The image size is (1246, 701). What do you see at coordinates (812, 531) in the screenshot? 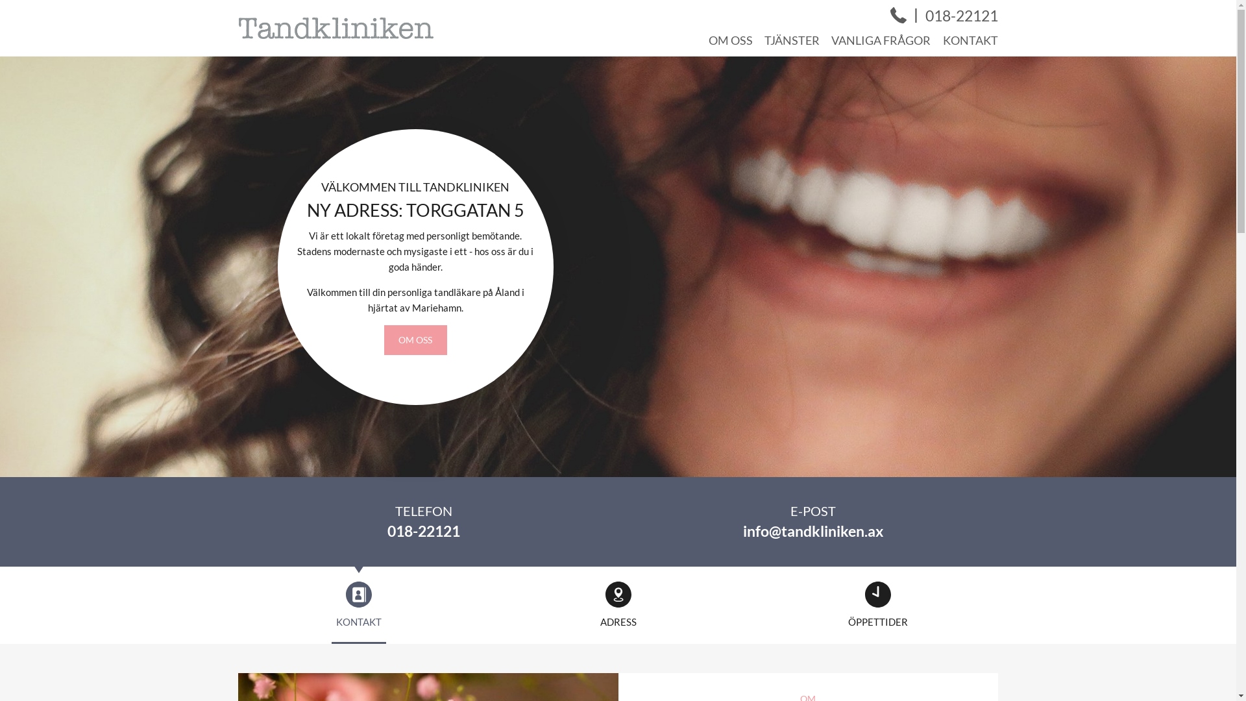
I see `info@tandkliniken.ax` at bounding box center [812, 531].